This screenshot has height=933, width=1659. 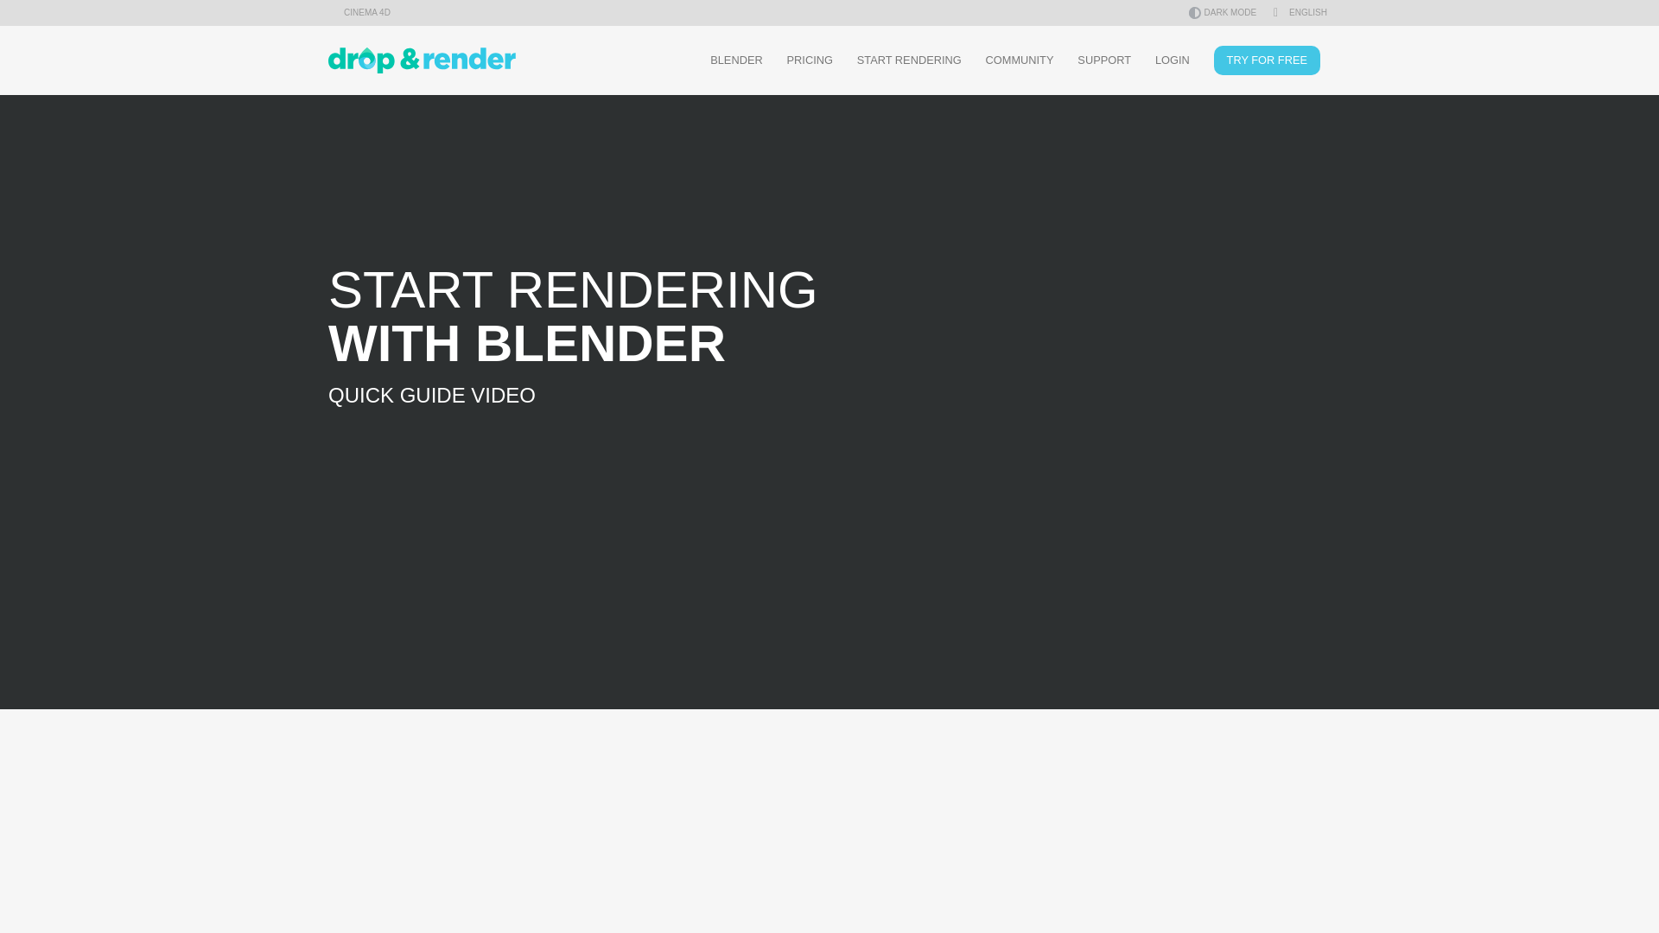 What do you see at coordinates (1224, 10) in the screenshot?
I see `DARK MODE` at bounding box center [1224, 10].